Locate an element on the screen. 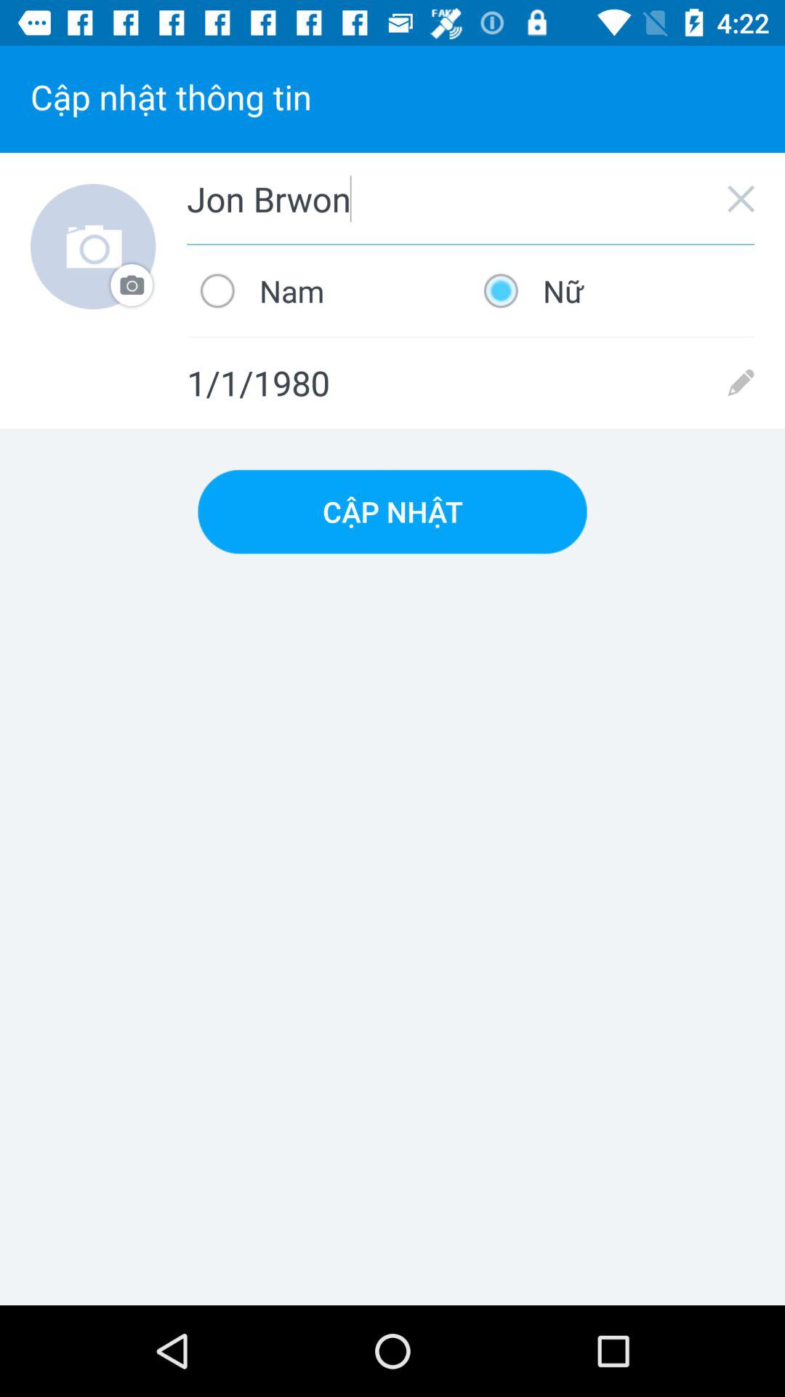 This screenshot has height=1397, width=785. press jon brwon item is located at coordinates (471, 199).